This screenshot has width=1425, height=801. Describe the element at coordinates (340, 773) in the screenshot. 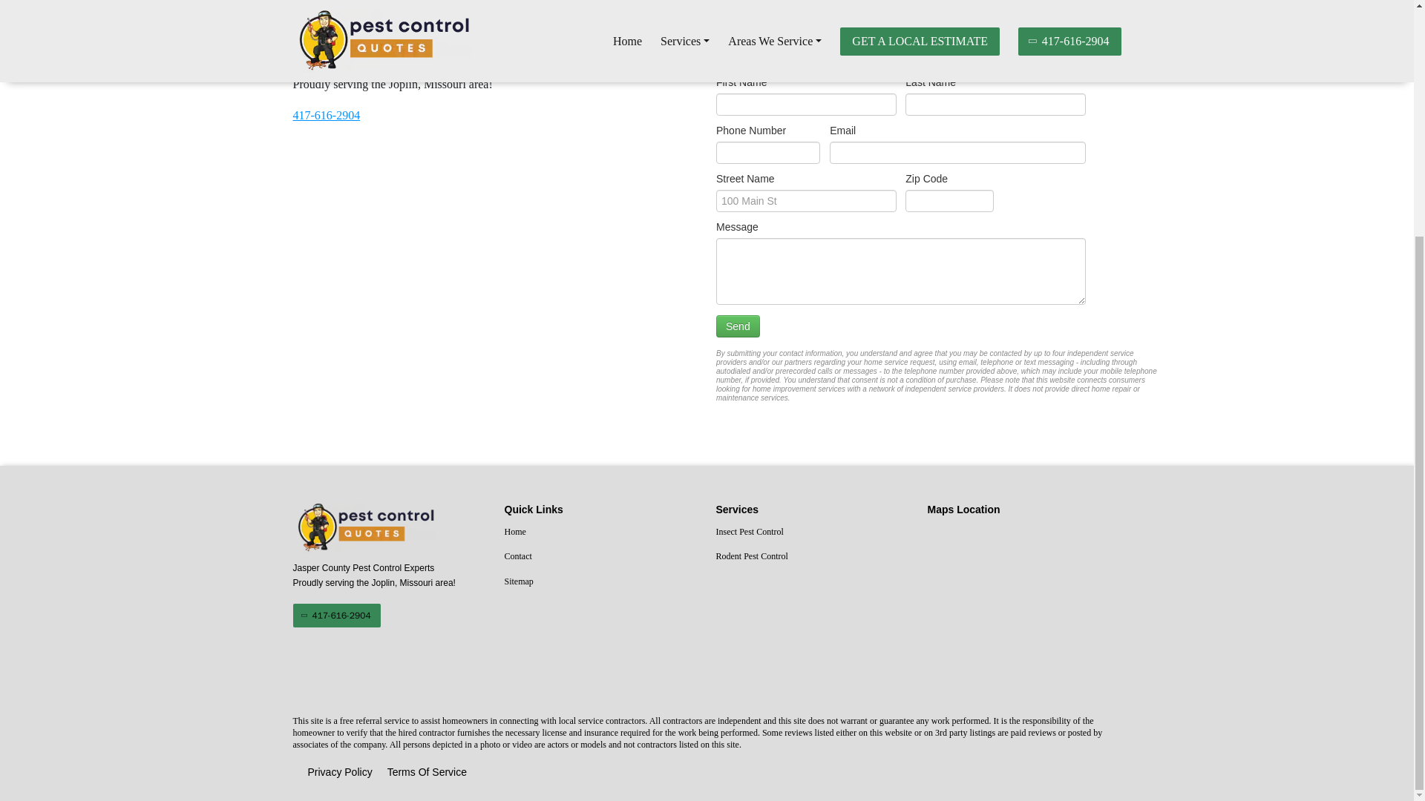

I see `Privacy Policy` at that location.